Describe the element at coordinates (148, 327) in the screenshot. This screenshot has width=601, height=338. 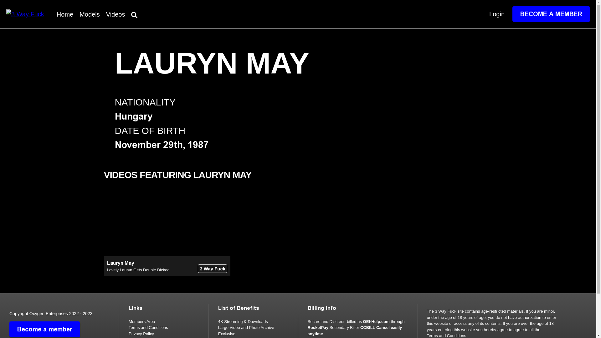
I see `Terms and Conditions` at that location.